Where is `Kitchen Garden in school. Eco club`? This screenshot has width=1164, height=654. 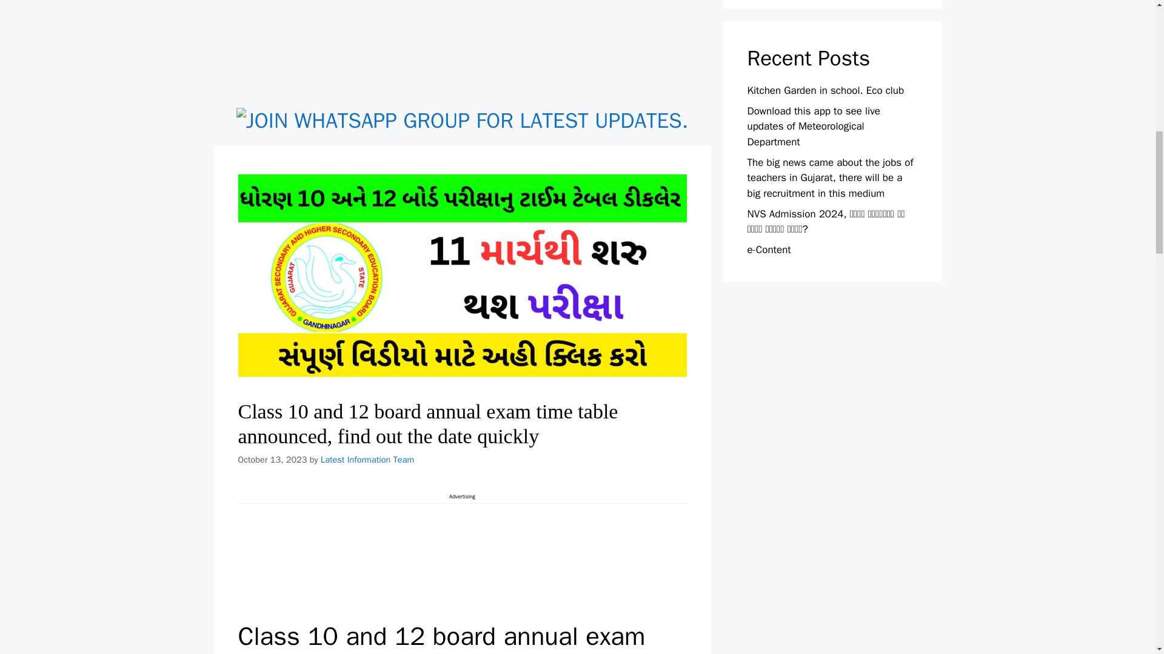 Kitchen Garden in school. Eco club is located at coordinates (826, 90).